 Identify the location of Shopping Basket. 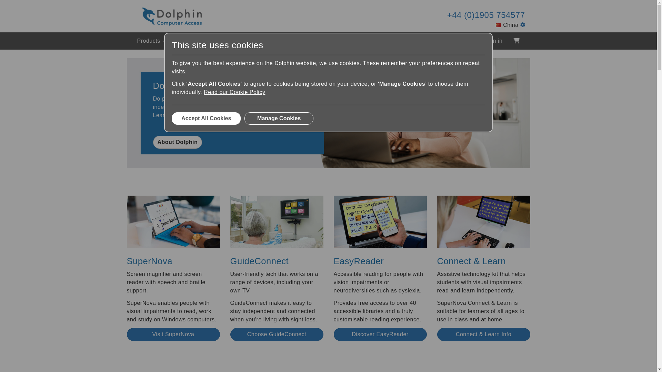
(516, 41).